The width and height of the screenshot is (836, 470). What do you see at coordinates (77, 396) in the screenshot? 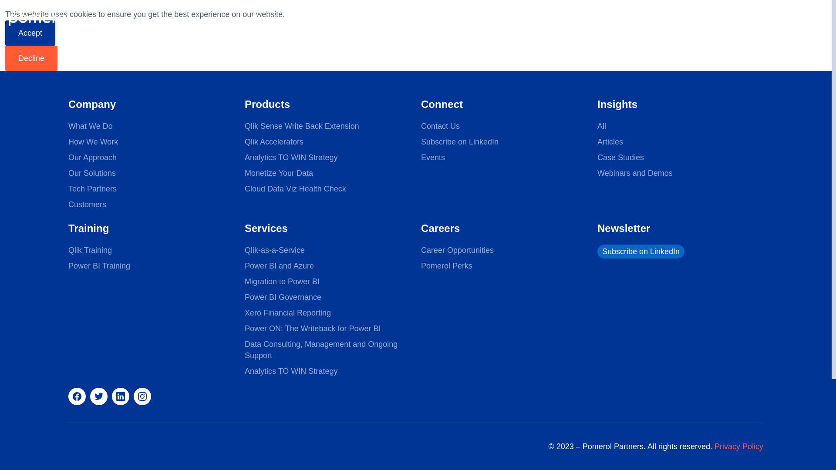
I see `Facebook` at bounding box center [77, 396].